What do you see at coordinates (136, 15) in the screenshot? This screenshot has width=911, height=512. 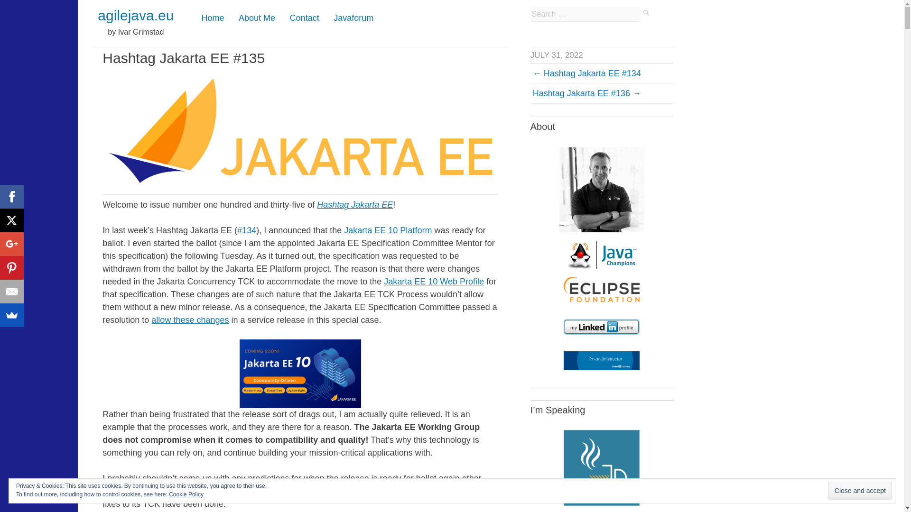 I see `agilejava.eu` at bounding box center [136, 15].